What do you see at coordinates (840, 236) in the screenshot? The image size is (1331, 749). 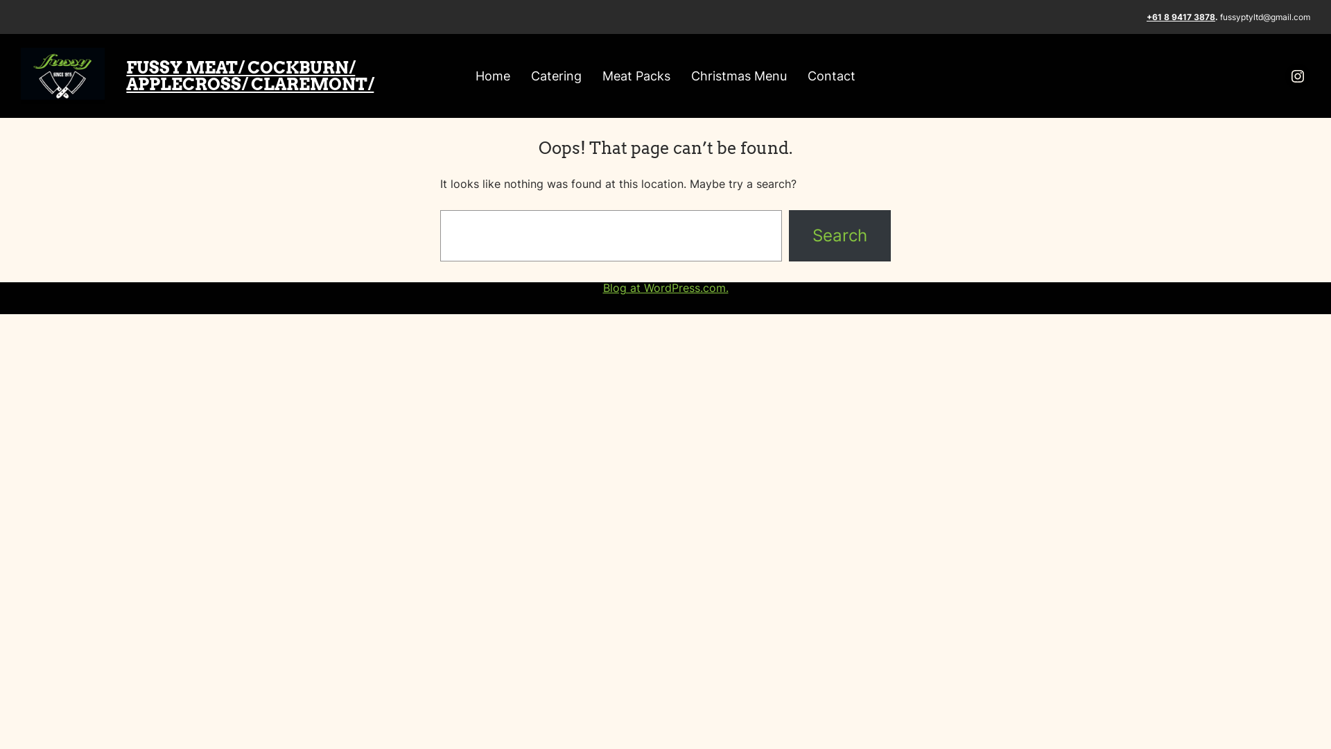 I see `Search` at bounding box center [840, 236].